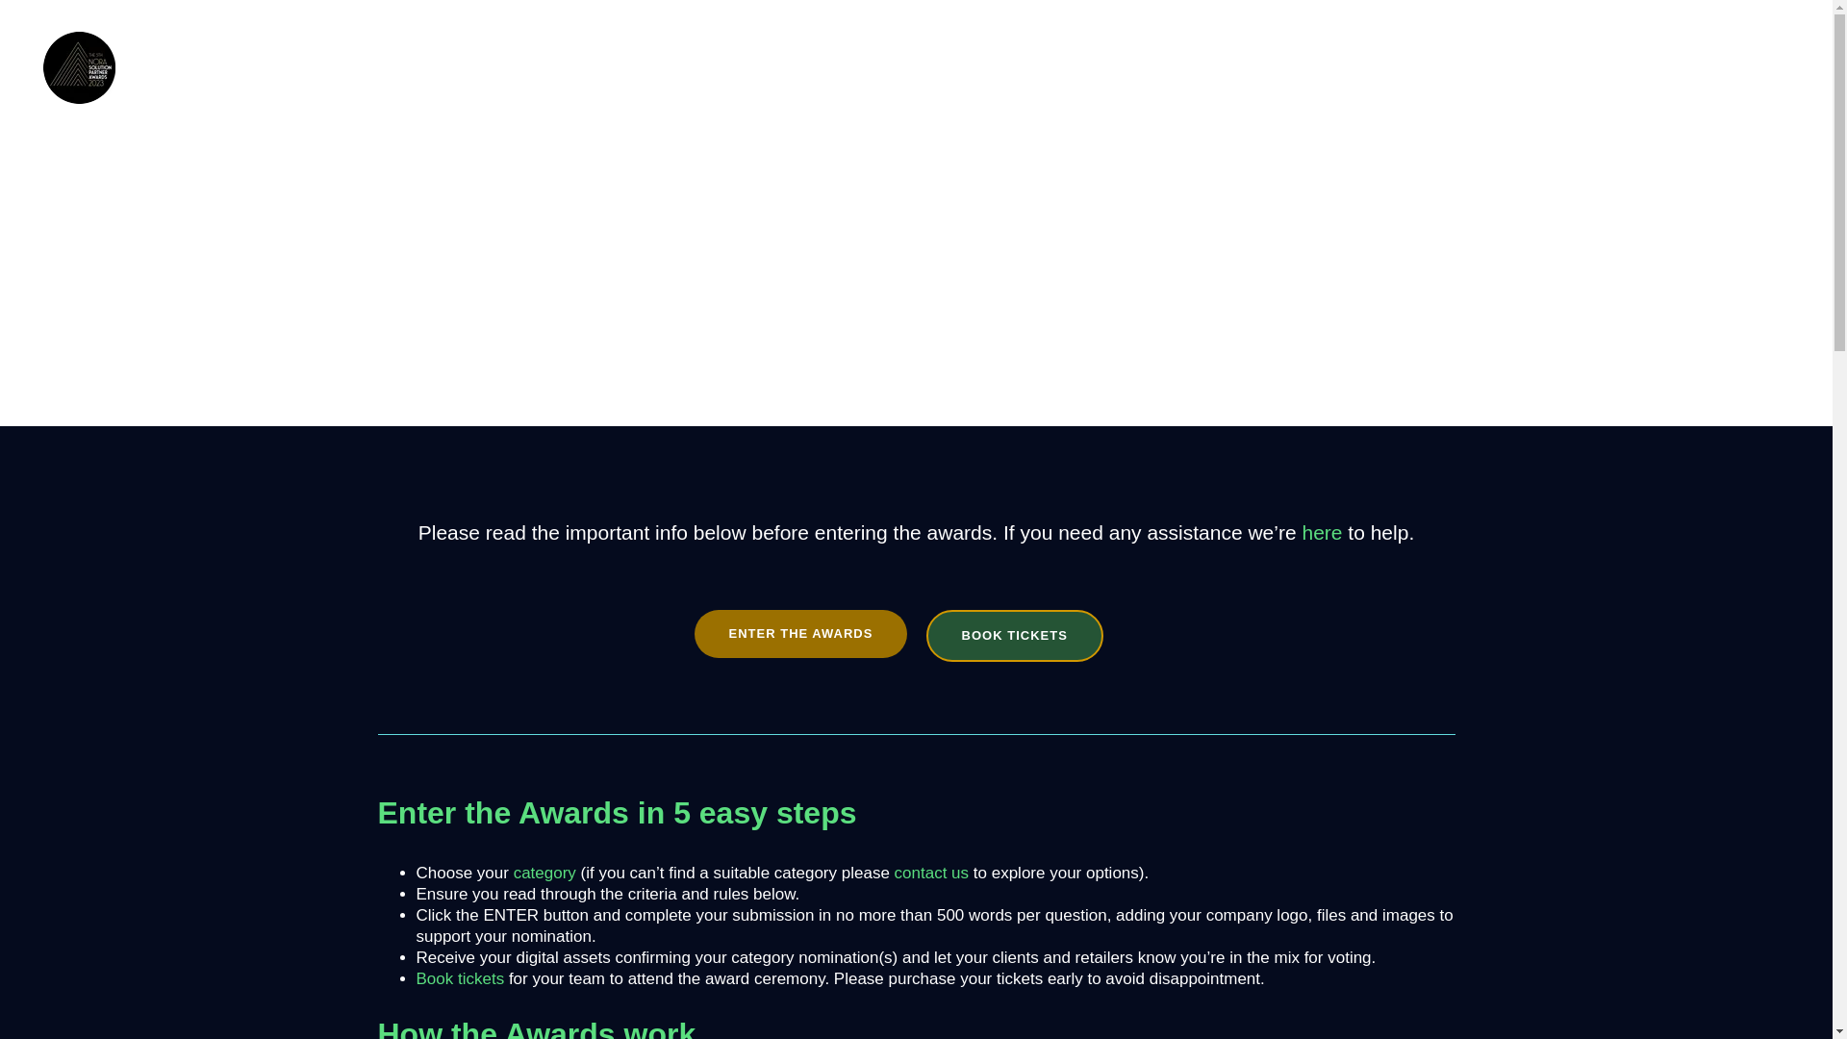 This screenshot has height=1039, width=1847. I want to click on contact us, so click(932, 874).